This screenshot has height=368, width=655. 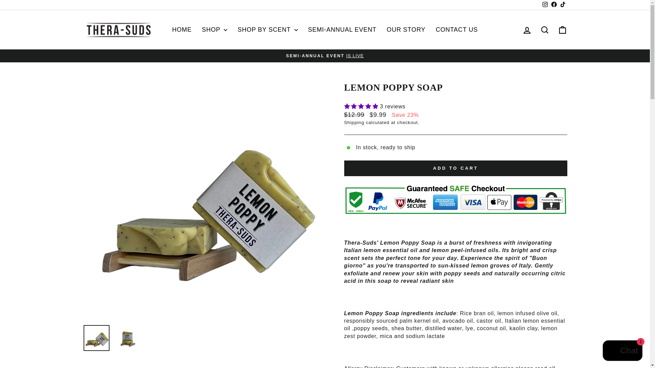 I want to click on icon-search, so click(x=544, y=30).